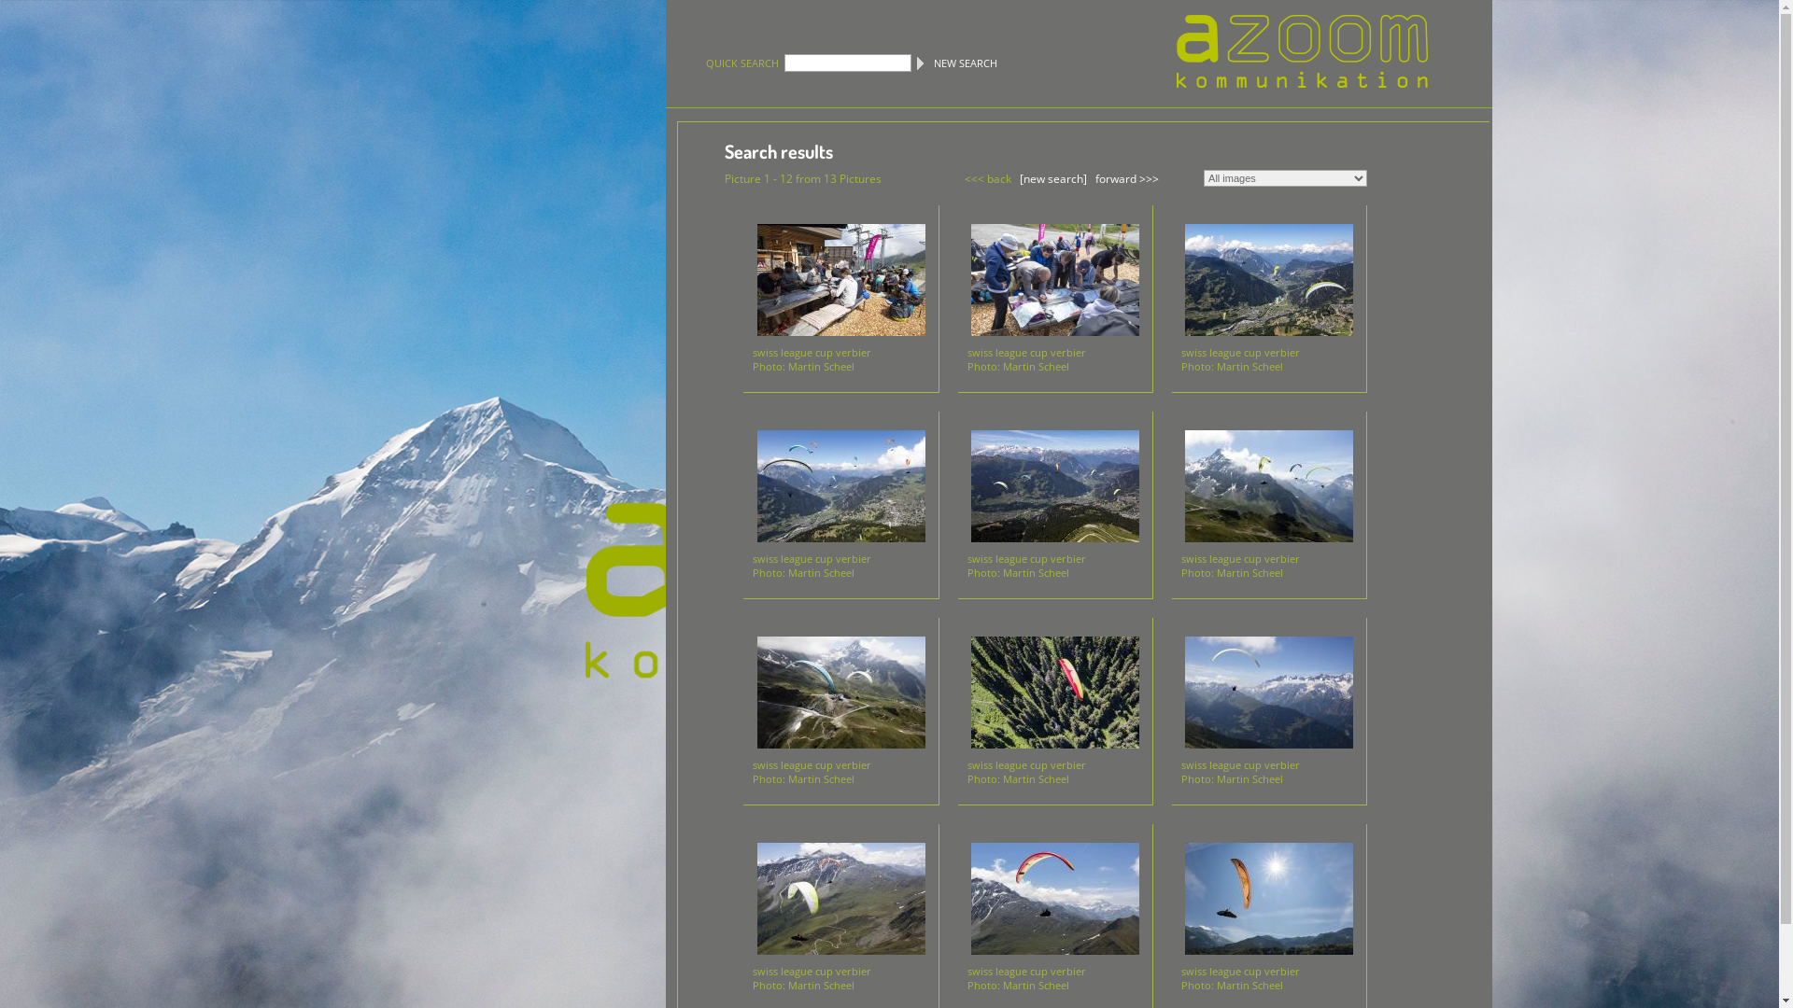 This screenshot has height=1008, width=1793. What do you see at coordinates (1269, 486) in the screenshot?
I see `Paragliding: swiss league cup verbier` at bounding box center [1269, 486].